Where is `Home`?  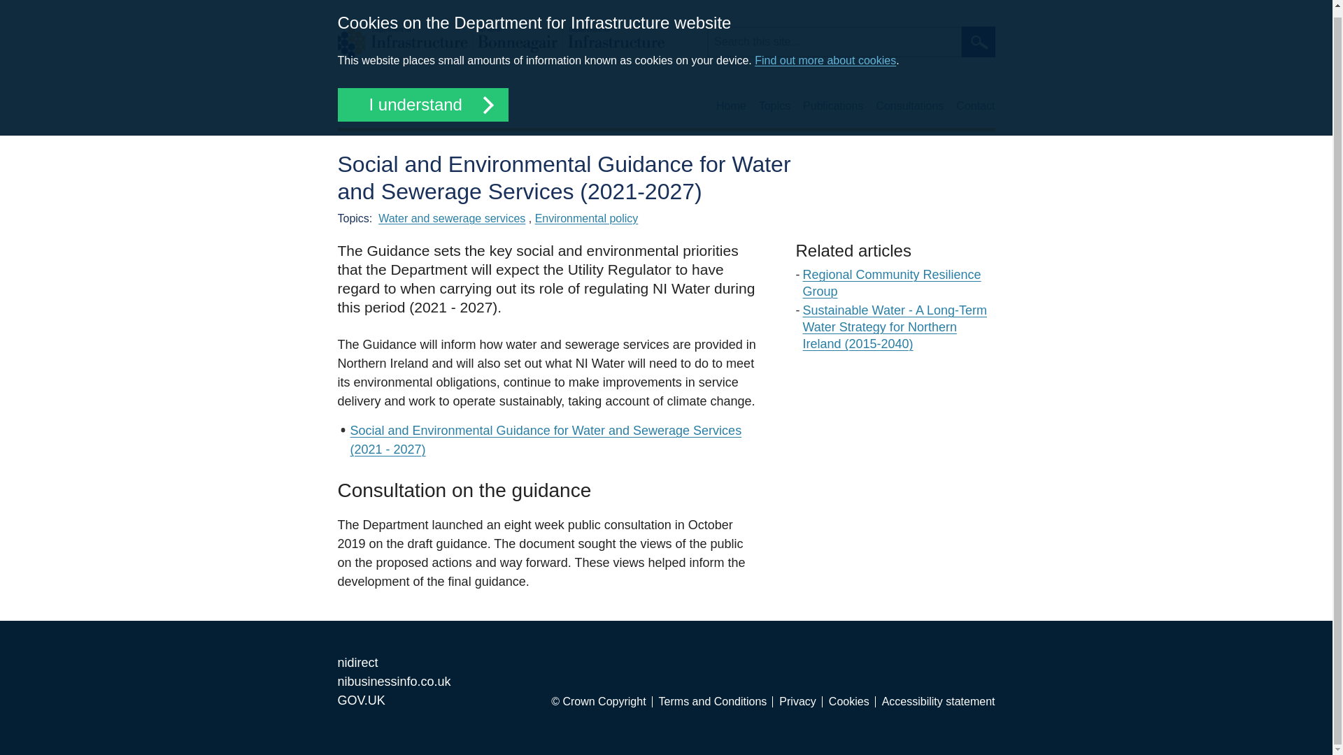
Home is located at coordinates (499, 42).